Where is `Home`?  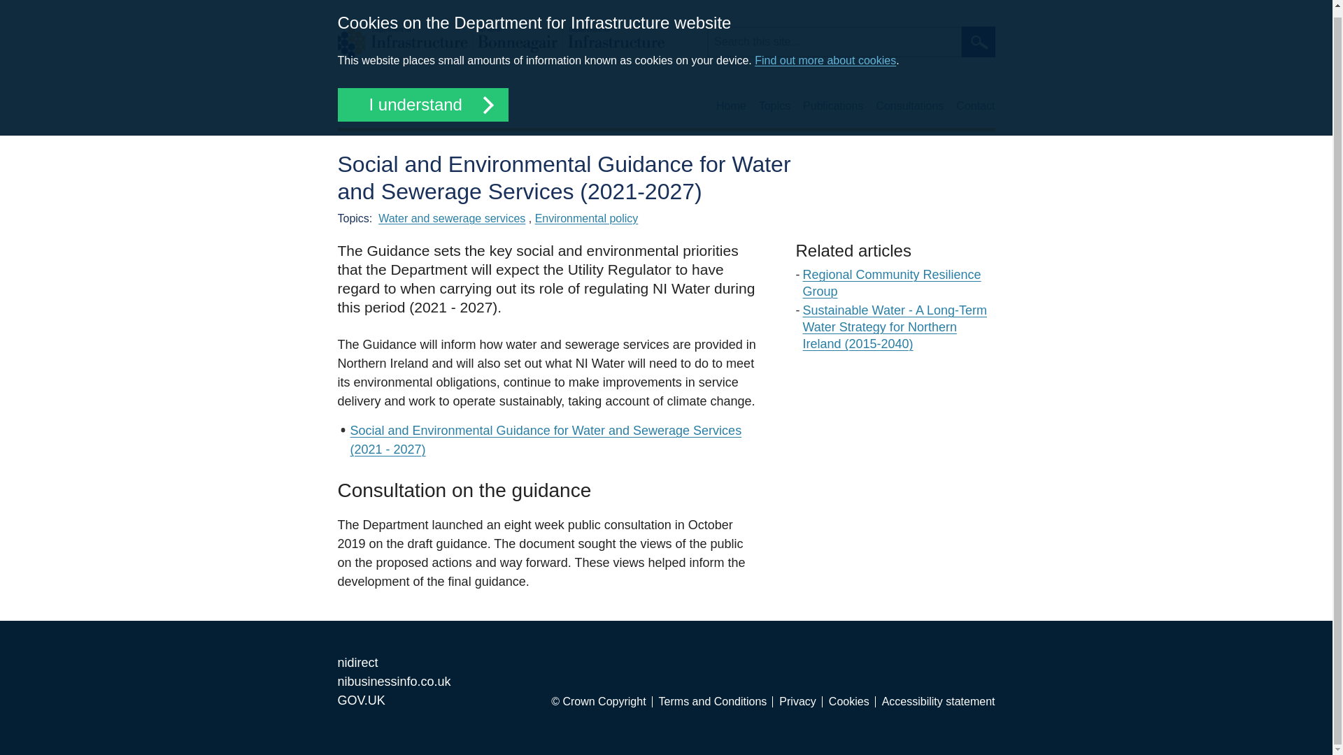
Home is located at coordinates (499, 42).